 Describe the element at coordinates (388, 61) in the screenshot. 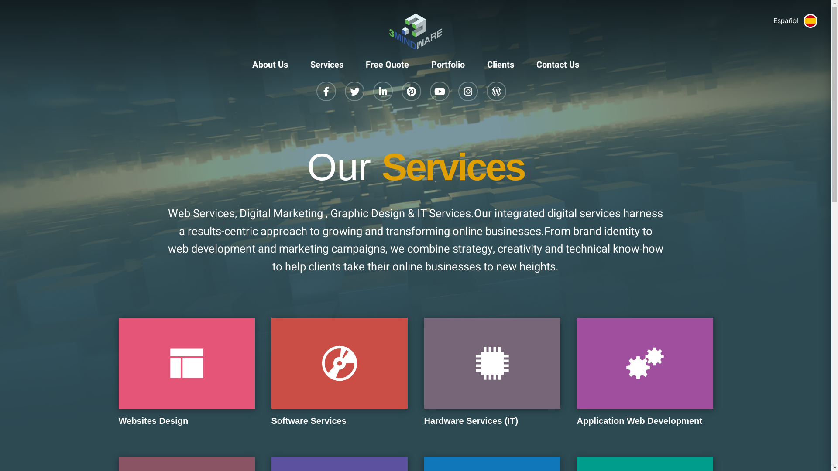

I see `Free Quote` at that location.